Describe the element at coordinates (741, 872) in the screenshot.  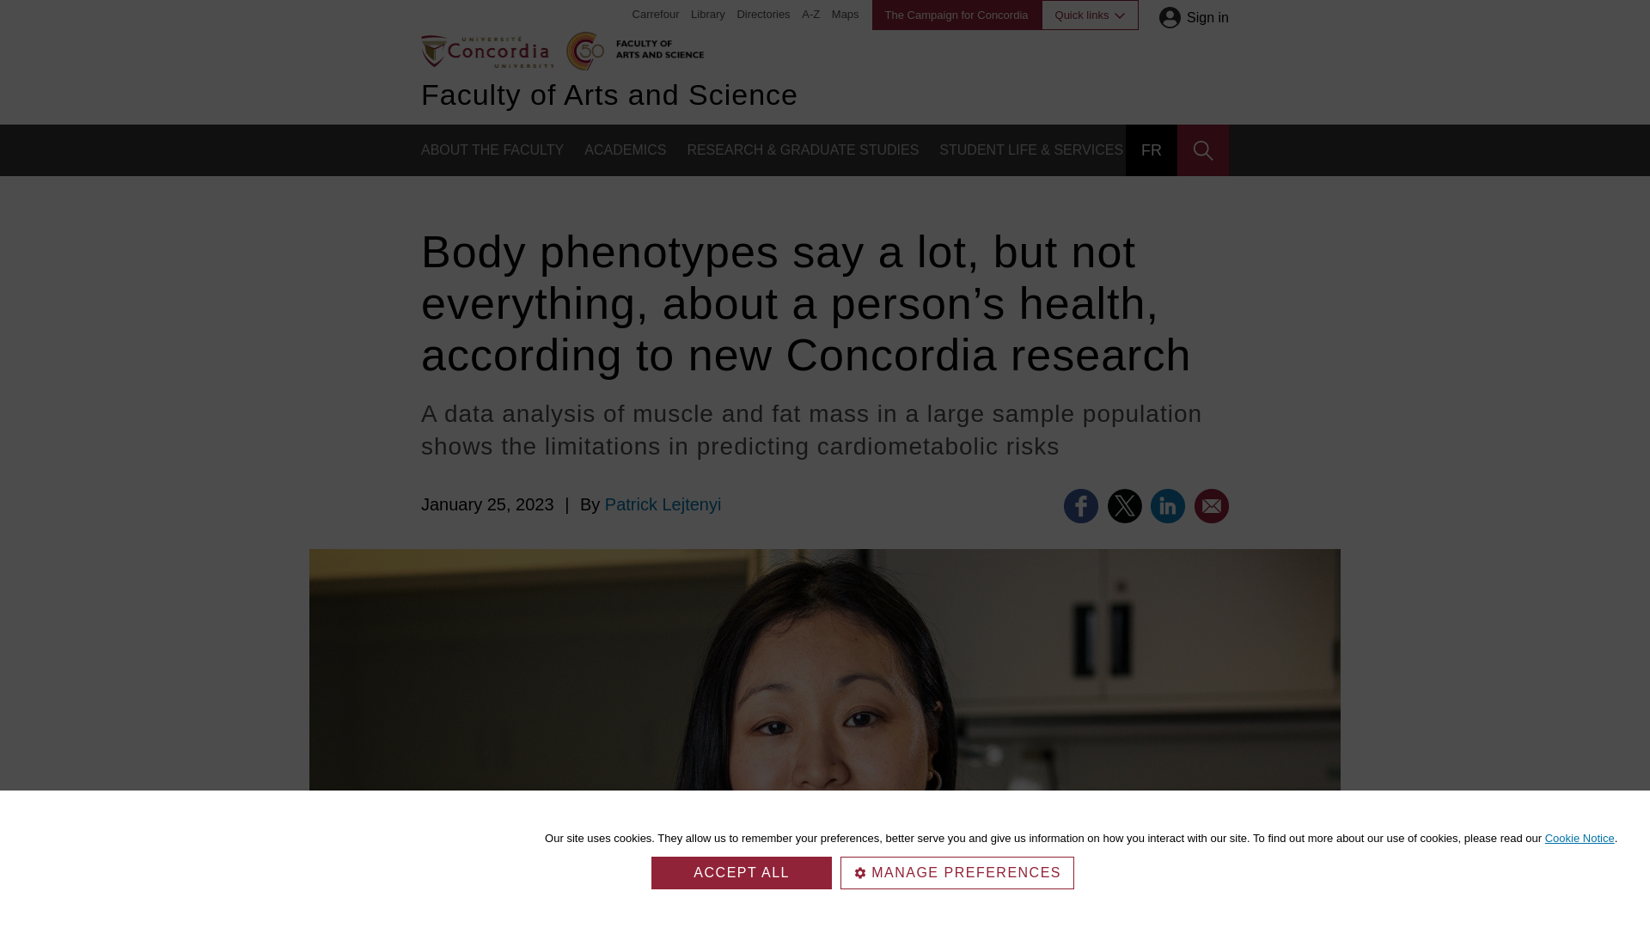
I see `ACCEPT ALL` at that location.